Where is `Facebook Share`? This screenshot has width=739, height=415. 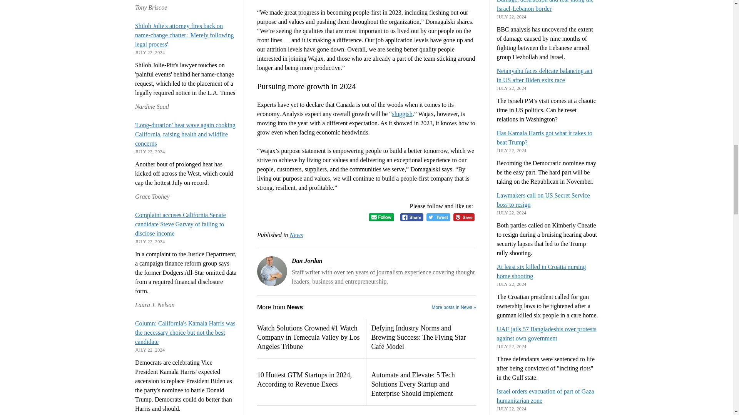 Facebook Share is located at coordinates (412, 217).